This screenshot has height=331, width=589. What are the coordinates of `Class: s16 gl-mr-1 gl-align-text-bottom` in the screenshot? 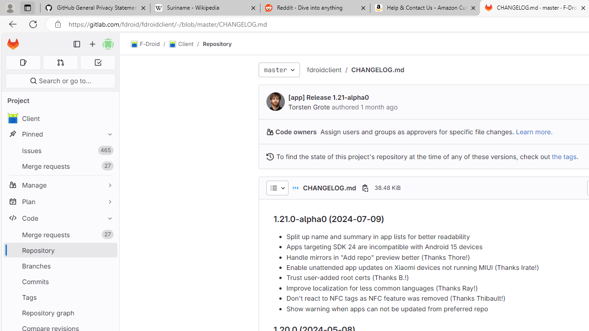 It's located at (270, 156).